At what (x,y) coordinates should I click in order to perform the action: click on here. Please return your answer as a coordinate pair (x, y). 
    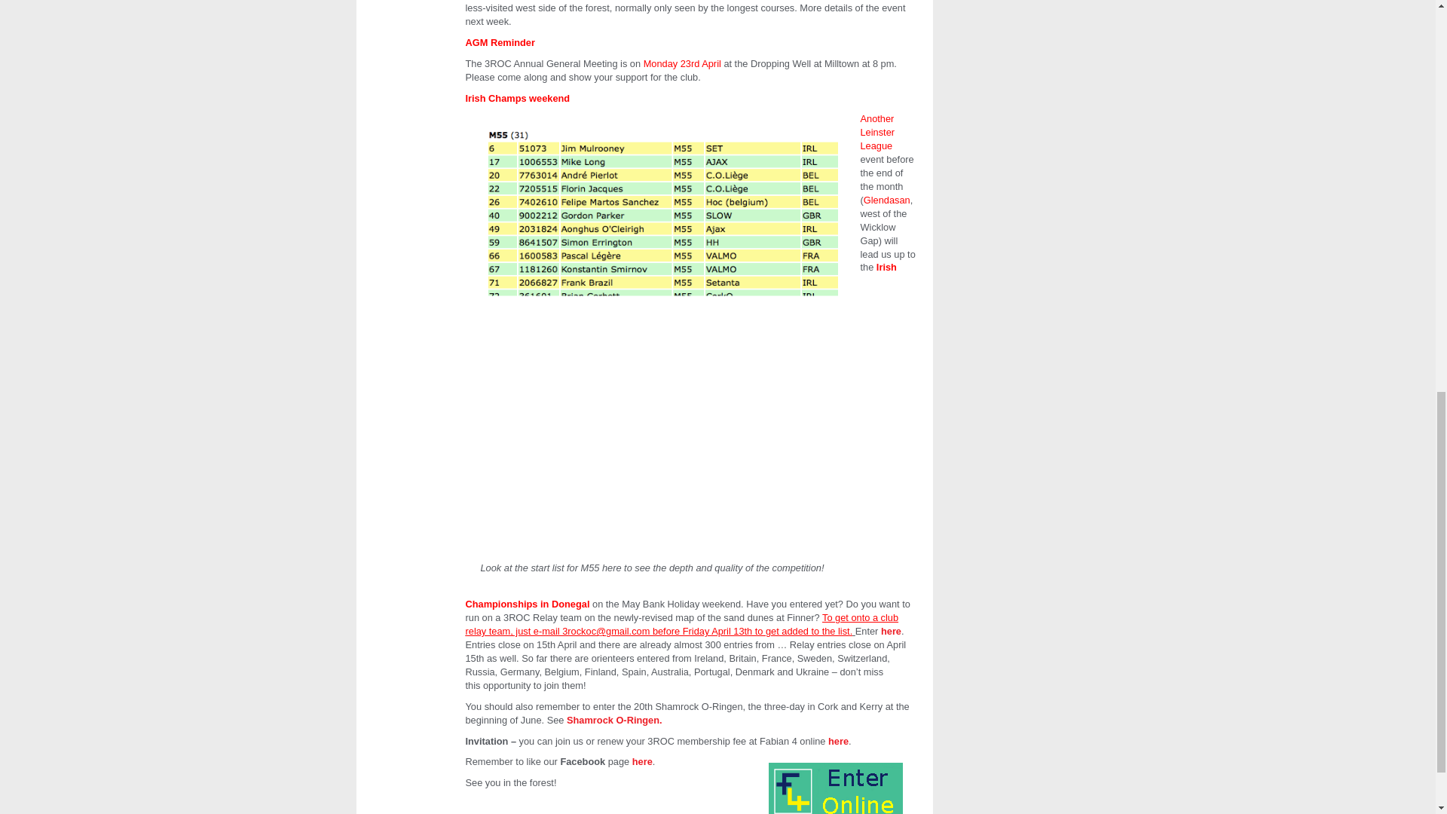
    Looking at the image, I should click on (642, 761).